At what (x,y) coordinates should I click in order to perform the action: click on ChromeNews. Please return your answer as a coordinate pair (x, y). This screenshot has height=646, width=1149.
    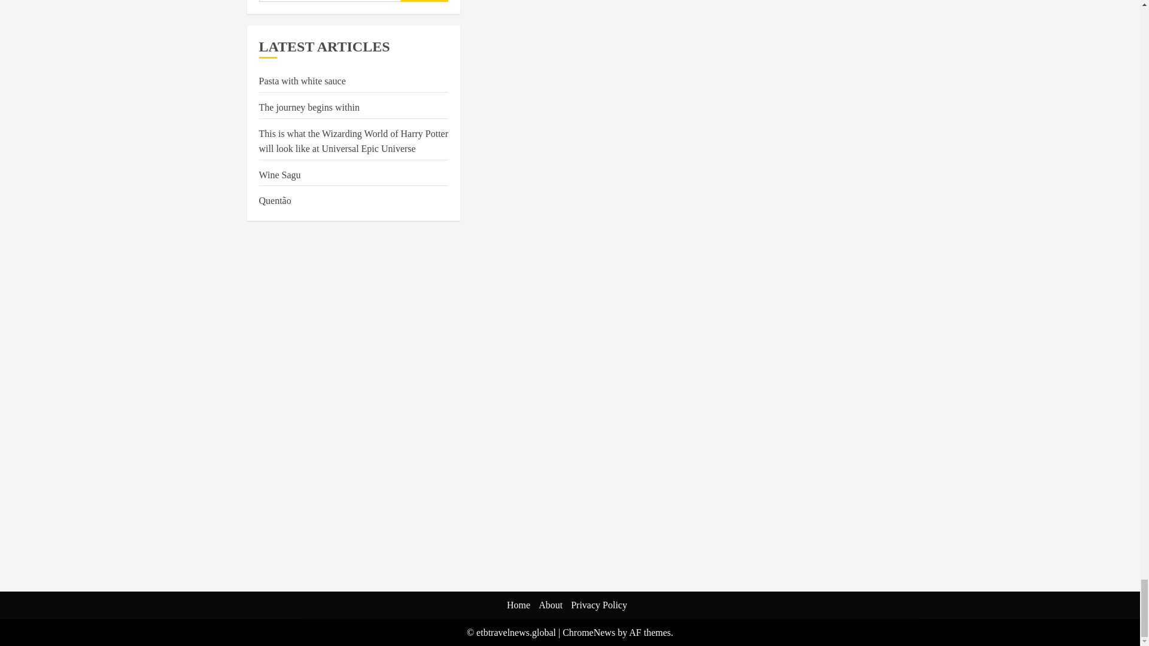
    Looking at the image, I should click on (589, 632).